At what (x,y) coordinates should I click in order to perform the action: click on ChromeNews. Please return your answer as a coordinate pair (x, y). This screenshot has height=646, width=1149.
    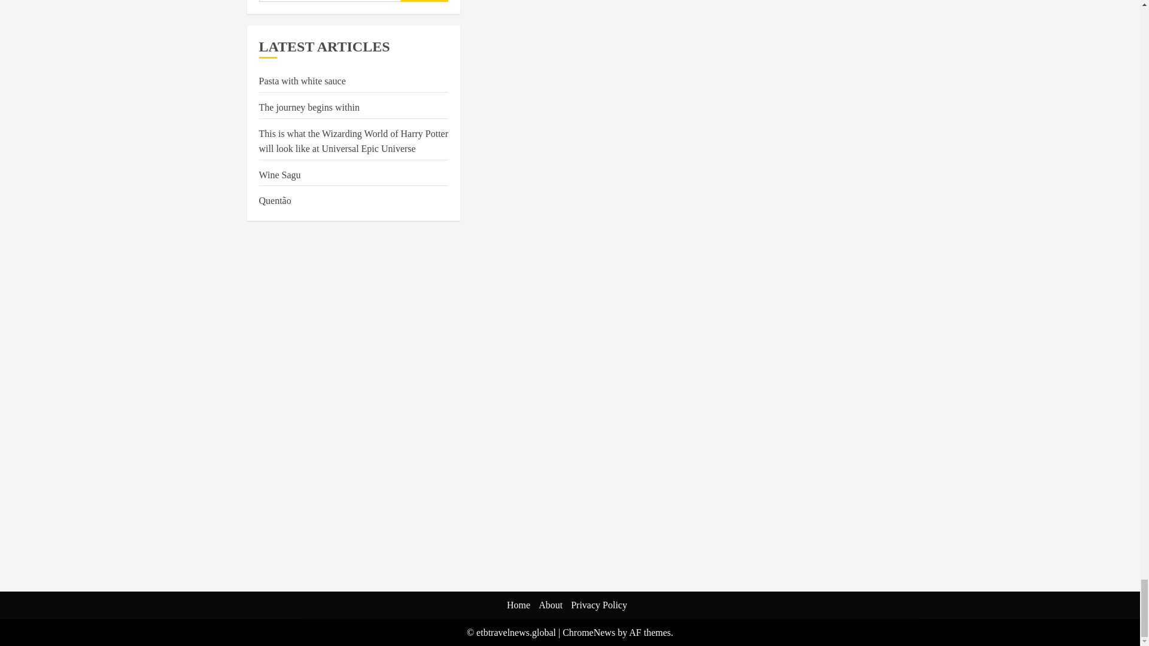
    Looking at the image, I should click on (589, 632).